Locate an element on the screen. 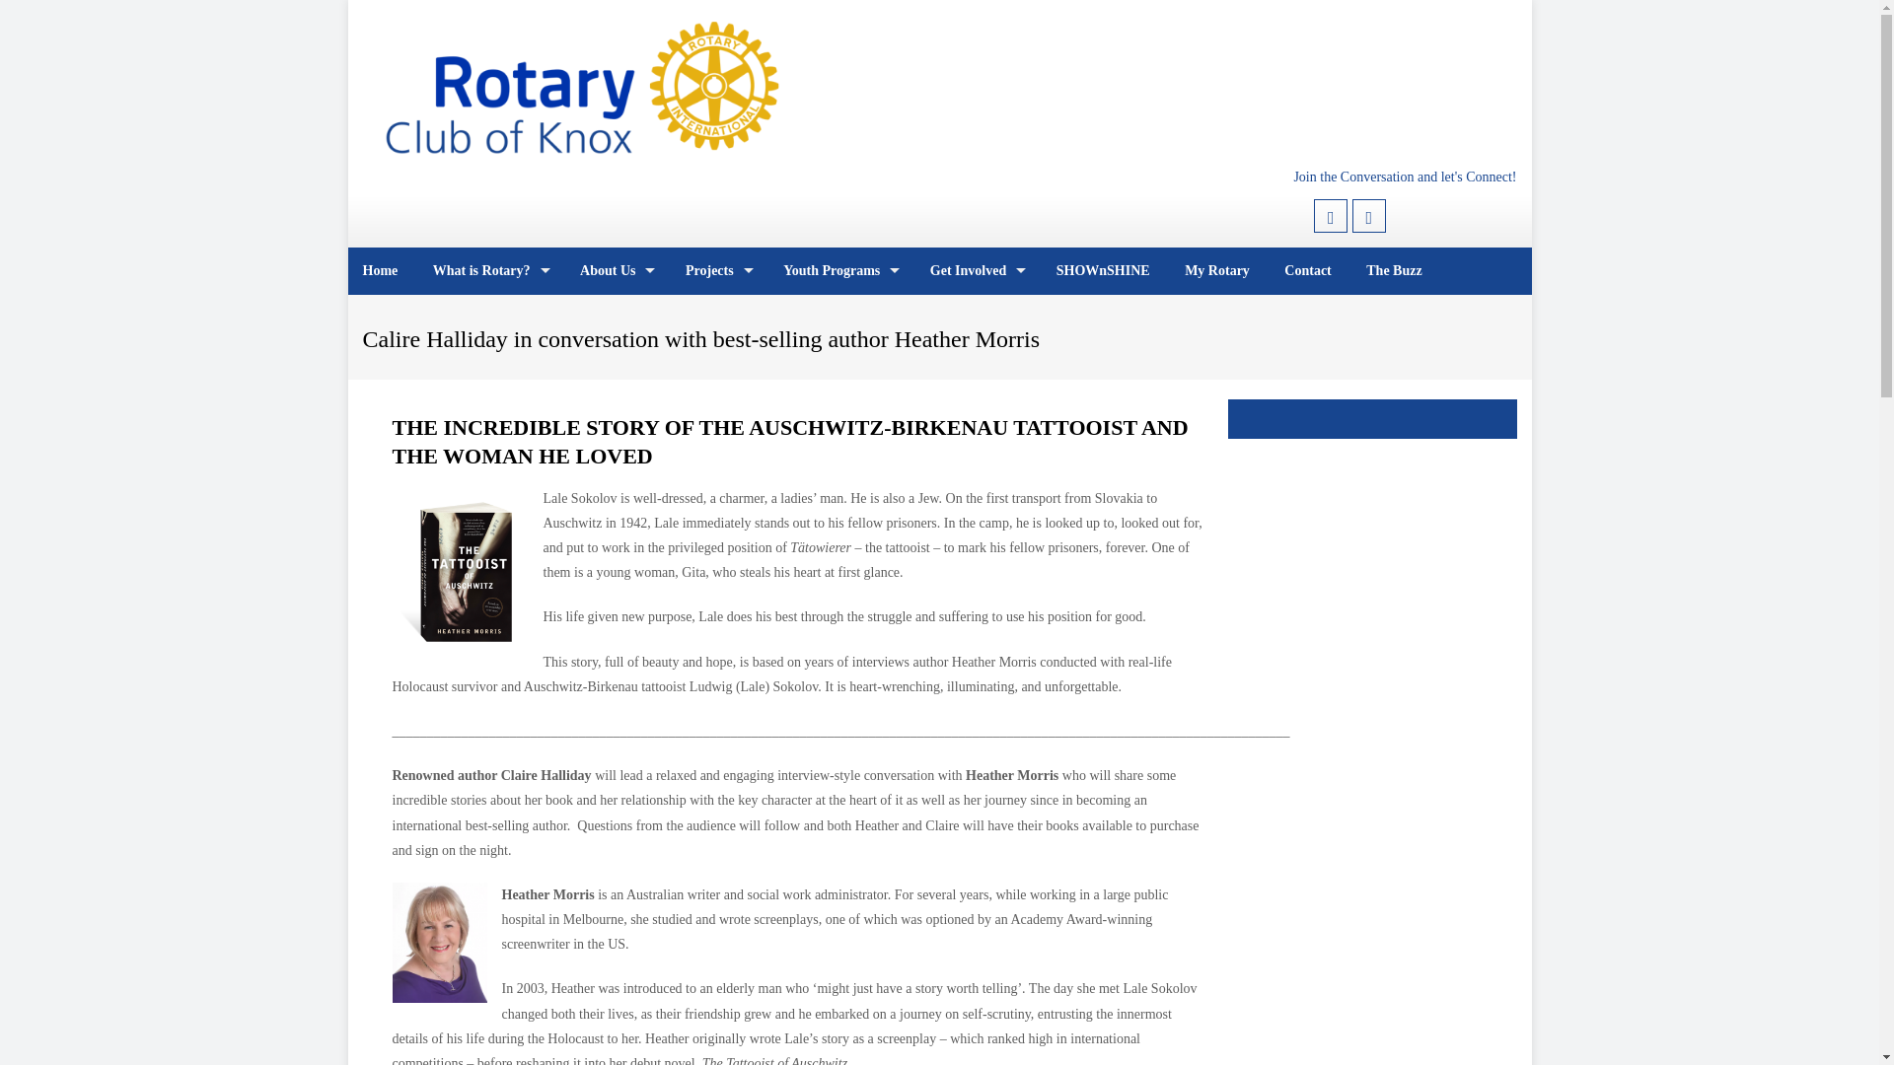 The width and height of the screenshot is (1894, 1065). Home is located at coordinates (379, 270).